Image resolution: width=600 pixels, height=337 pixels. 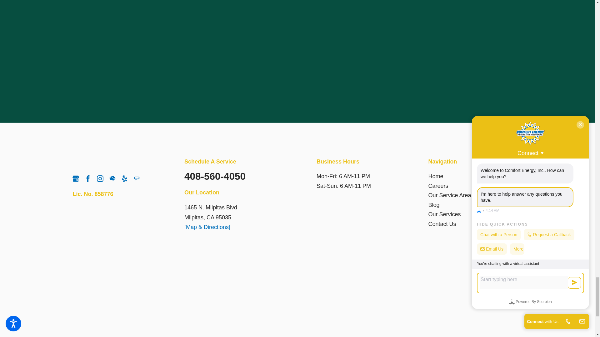 I want to click on Angie's List, so click(x=136, y=178).